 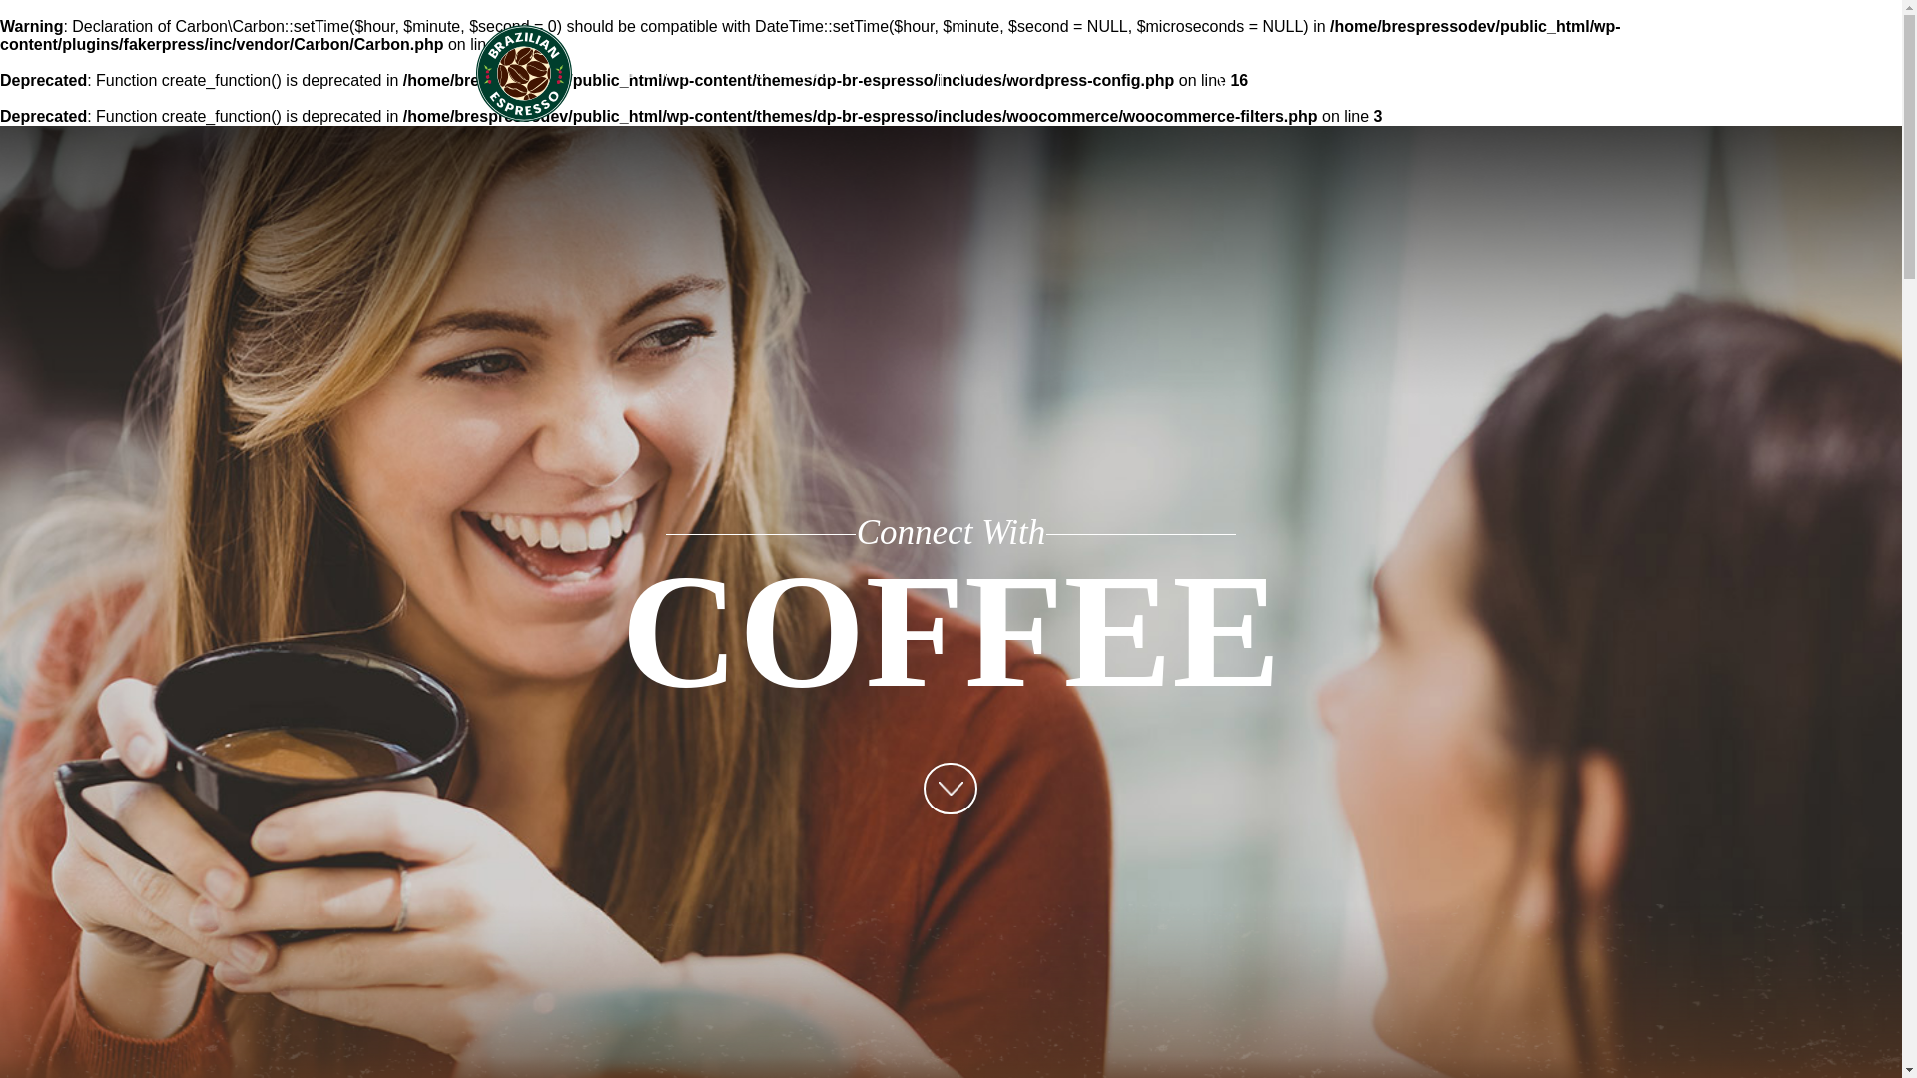 I want to click on OUR STORY, so click(x=651, y=72).